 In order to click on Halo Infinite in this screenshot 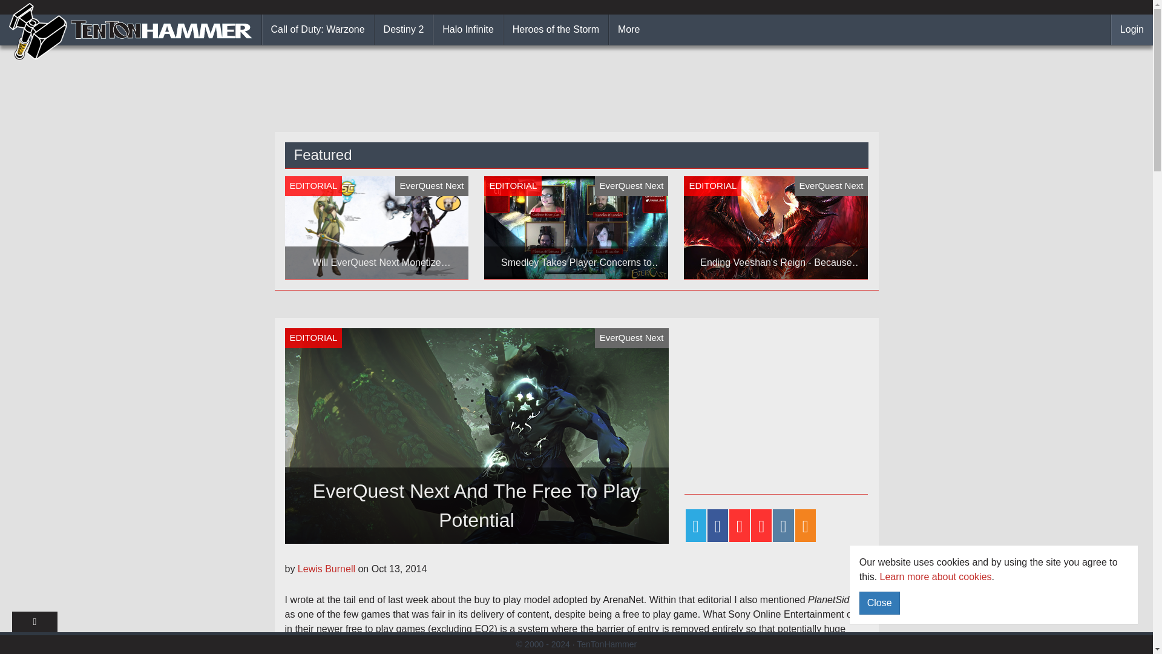, I will do `click(468, 29)`.